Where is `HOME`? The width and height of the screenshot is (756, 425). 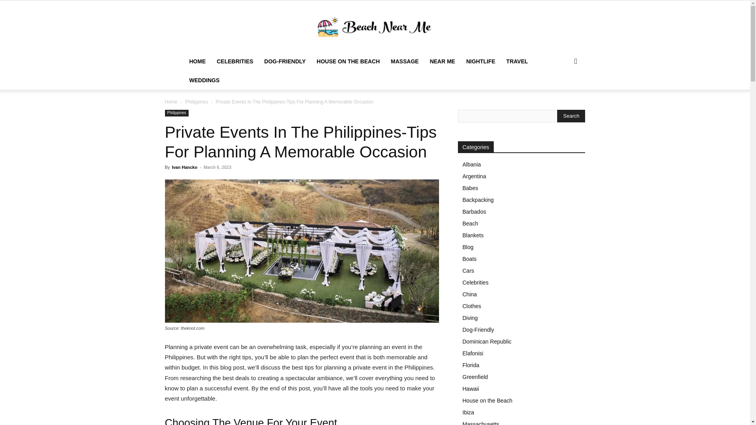
HOME is located at coordinates (197, 61).